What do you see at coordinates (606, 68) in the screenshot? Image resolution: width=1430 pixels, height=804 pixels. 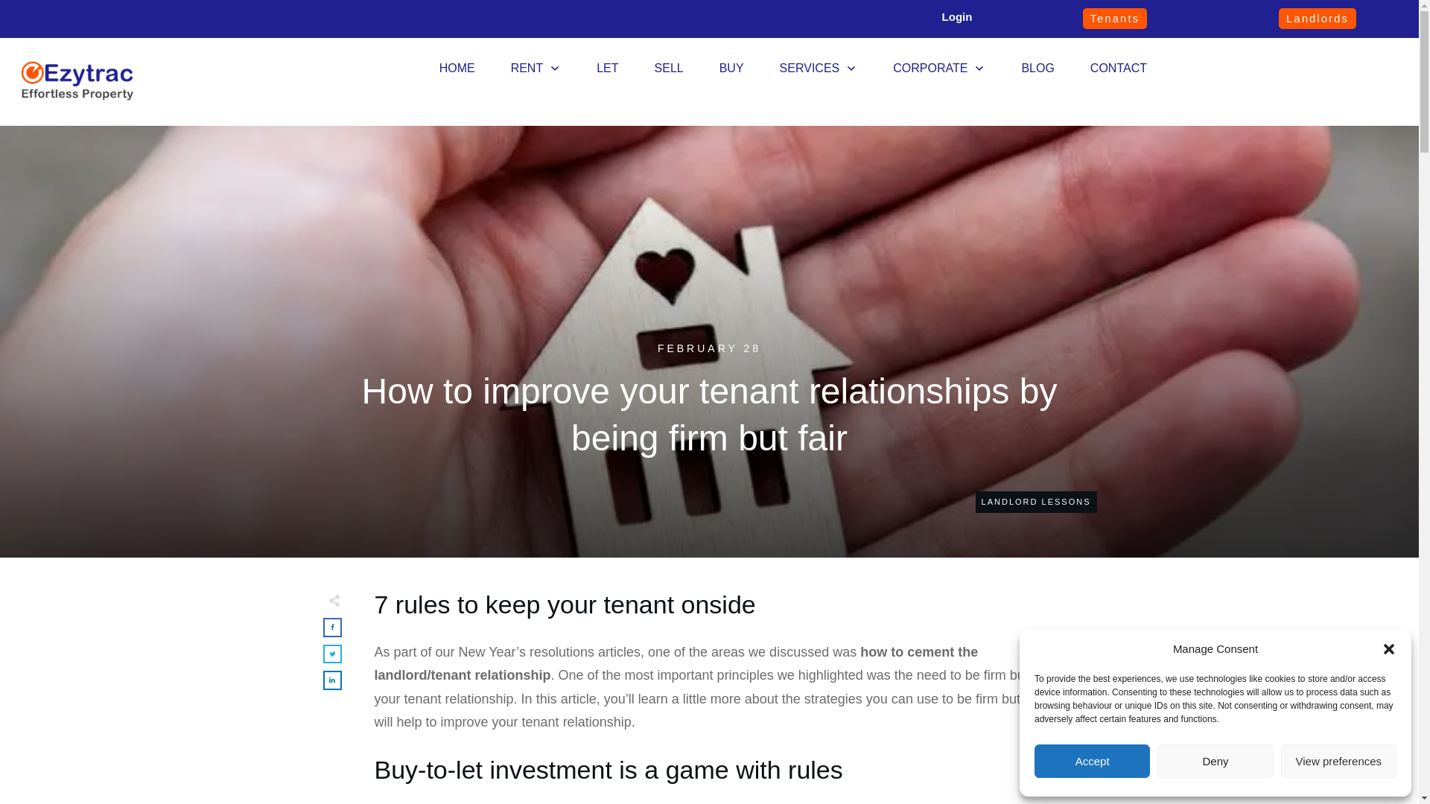 I see `LET` at bounding box center [606, 68].